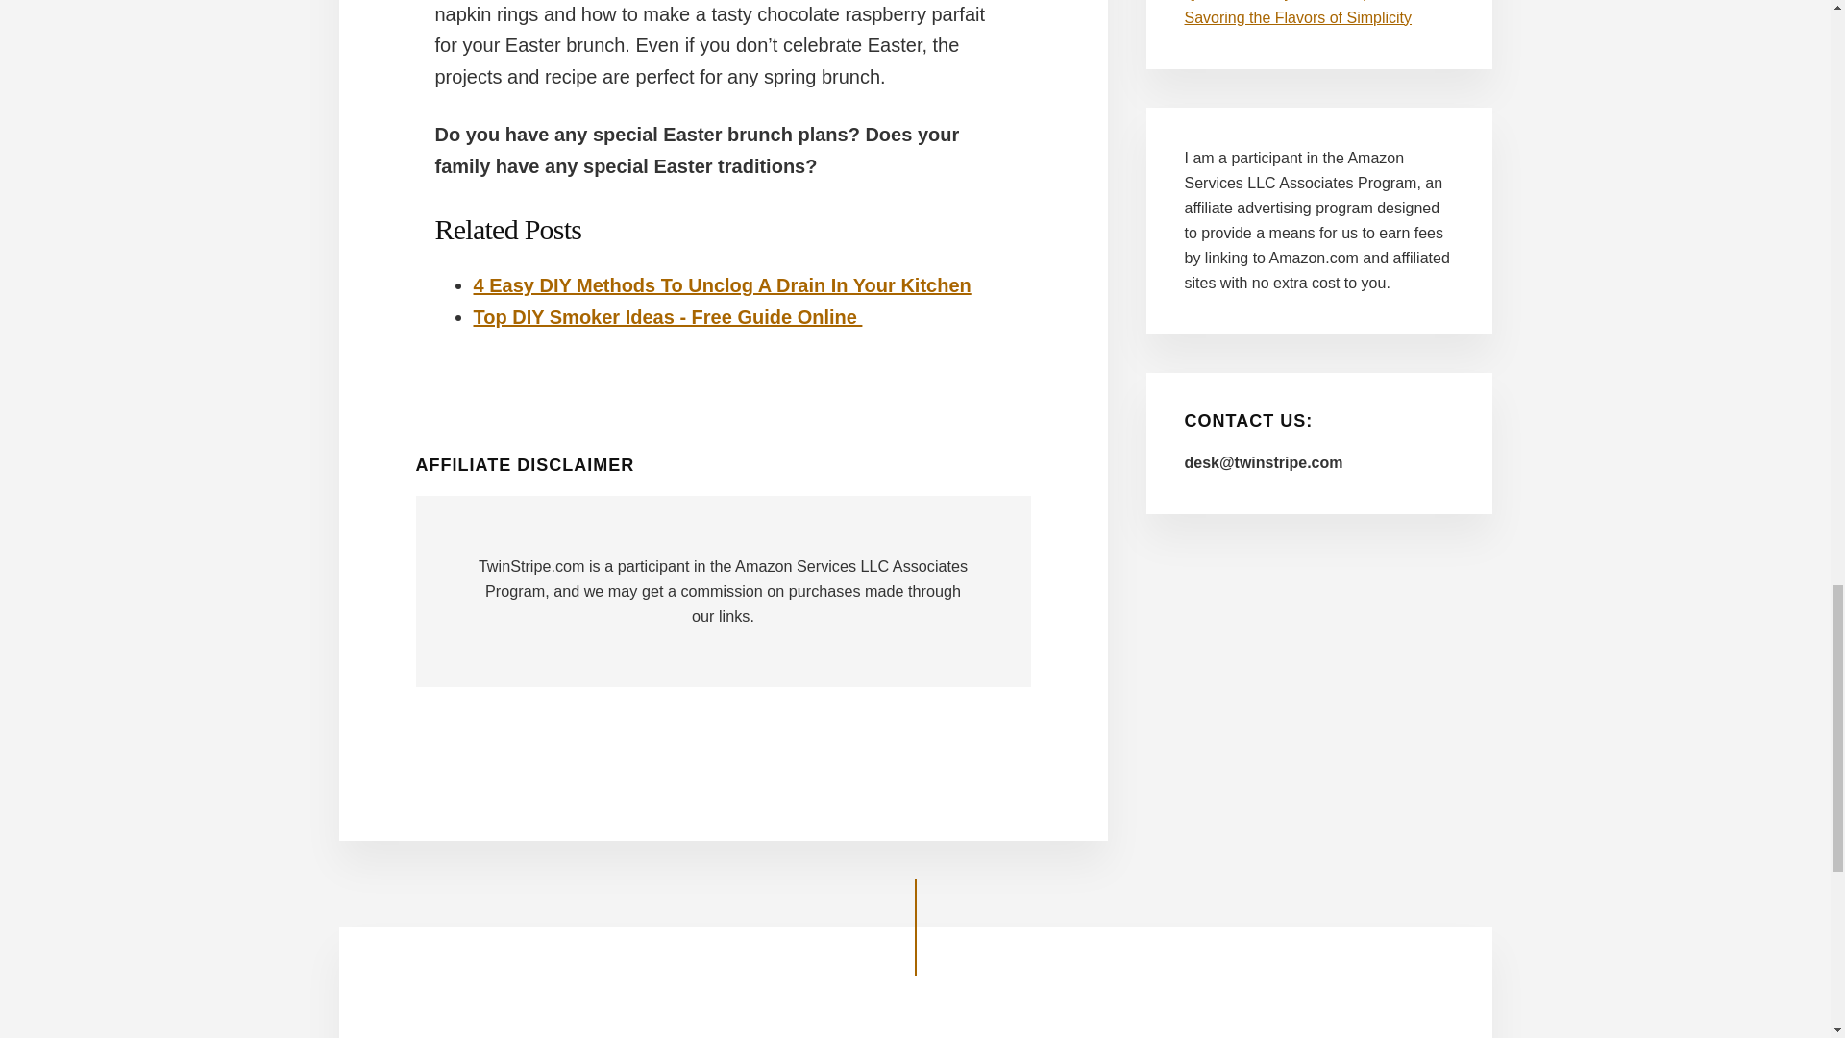 This screenshot has height=1038, width=1845. I want to click on 4 Easy DIY Methods To Unclog A Drain In Your Kitchen, so click(721, 284).